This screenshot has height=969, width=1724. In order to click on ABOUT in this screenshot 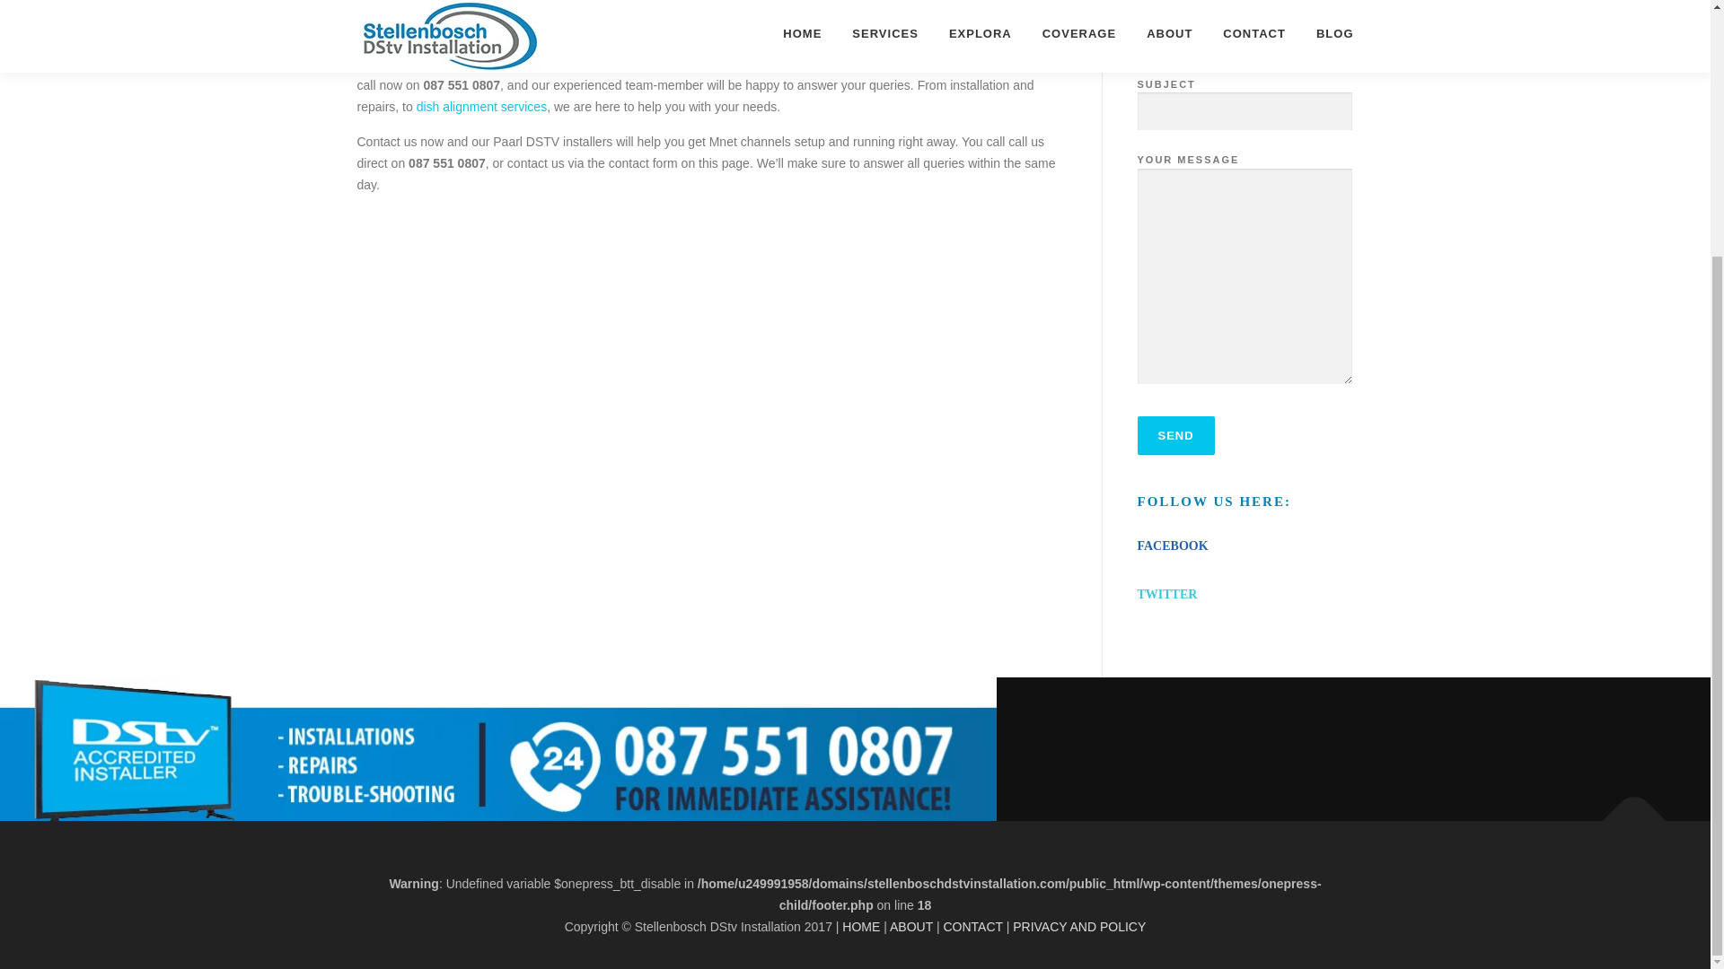, I will do `click(910, 926)`.